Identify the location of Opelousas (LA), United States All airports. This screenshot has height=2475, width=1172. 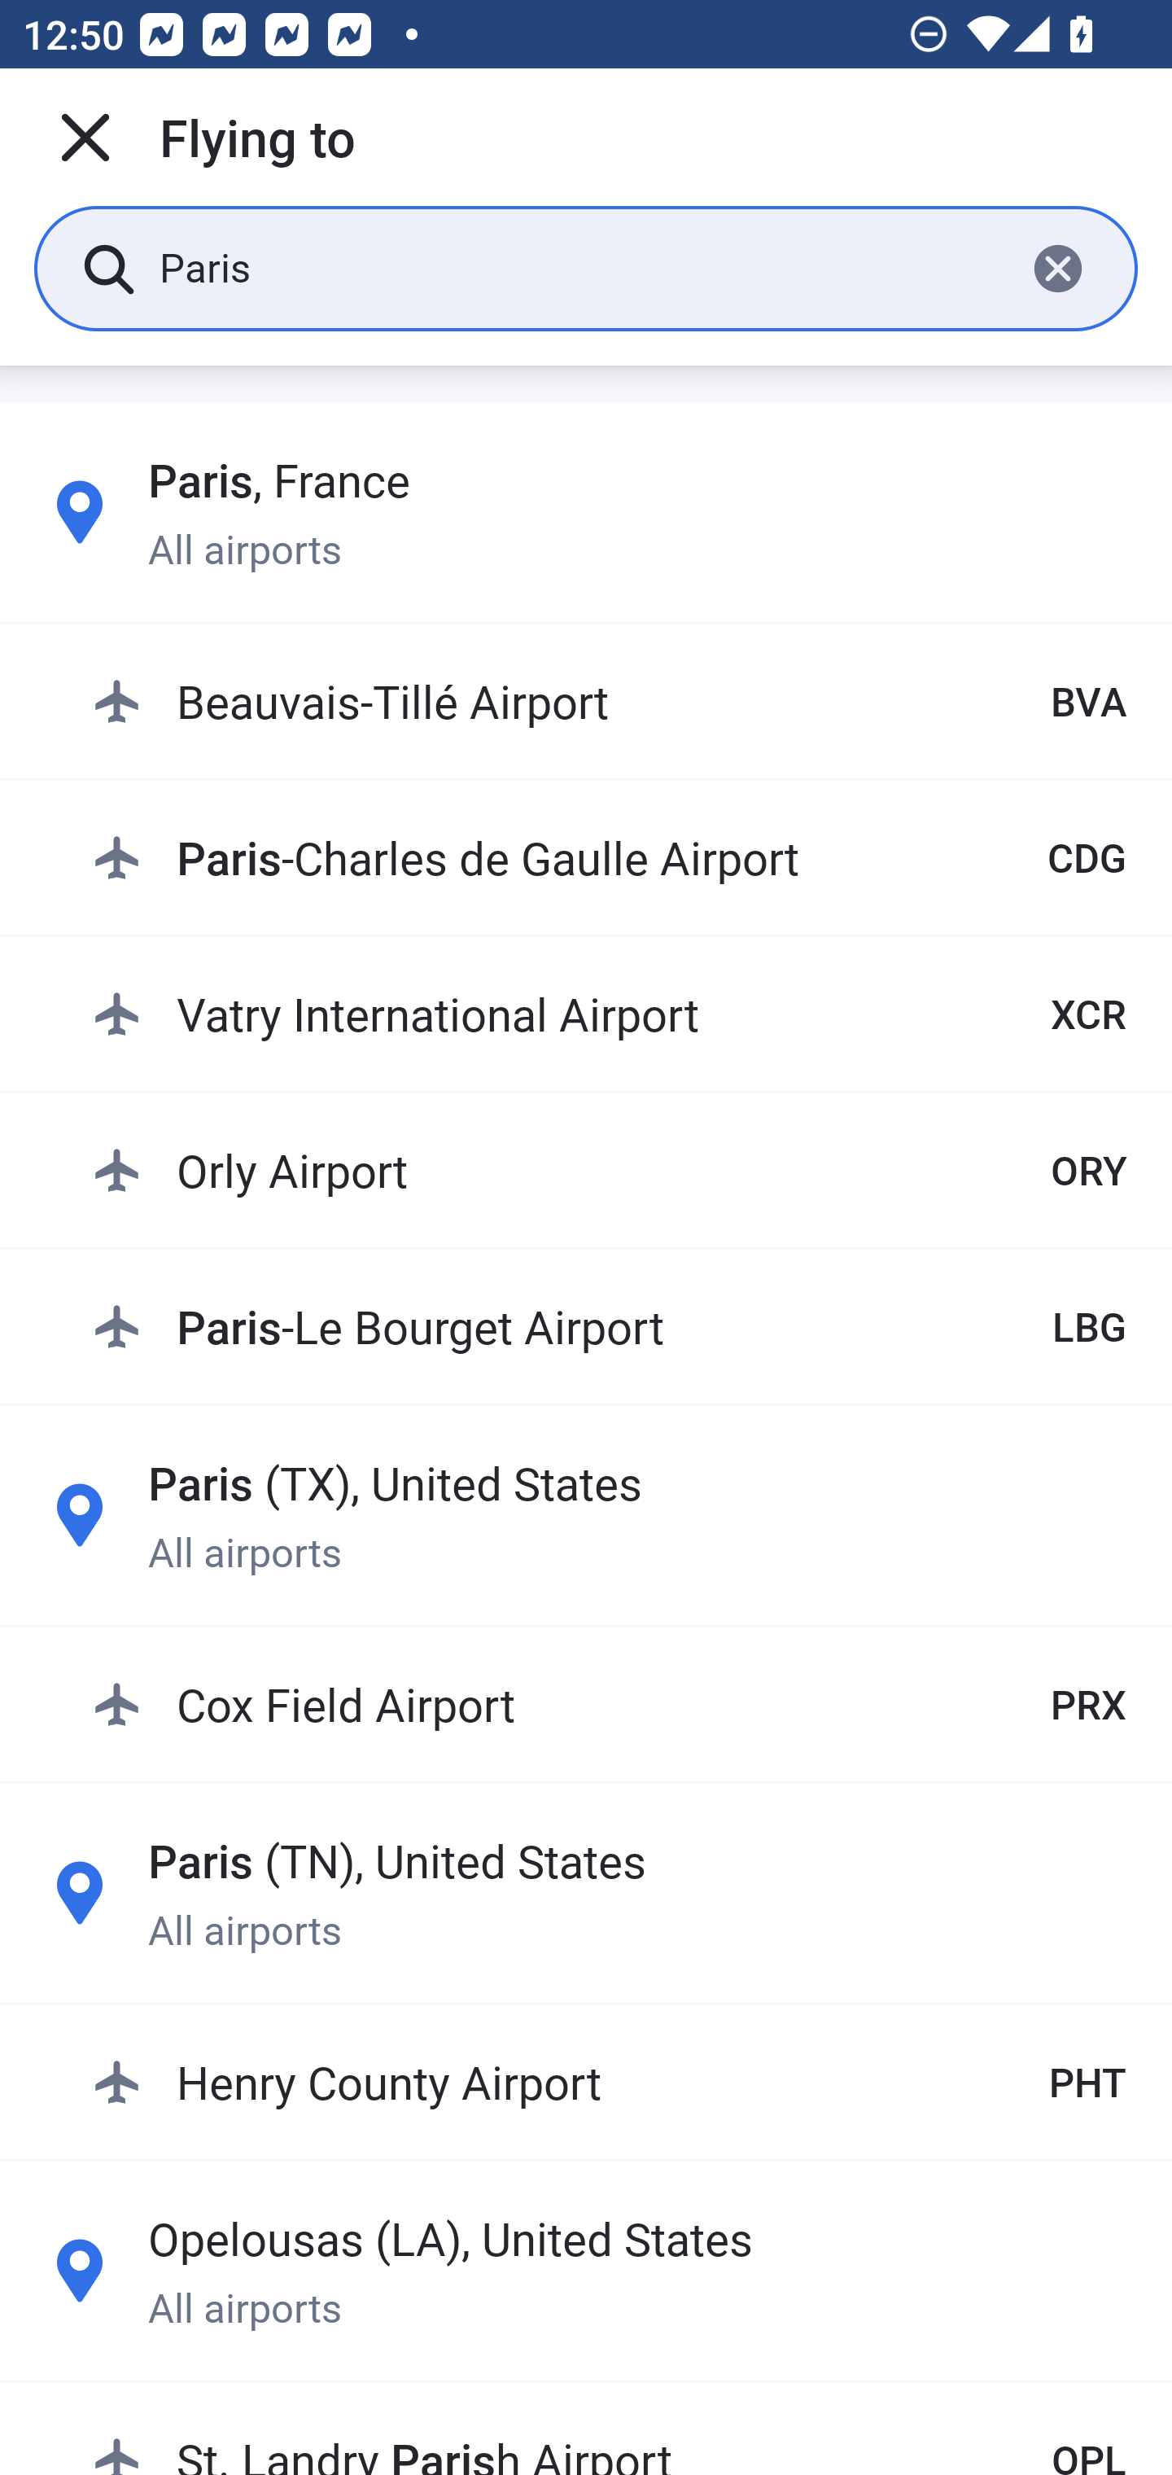
(586, 2270).